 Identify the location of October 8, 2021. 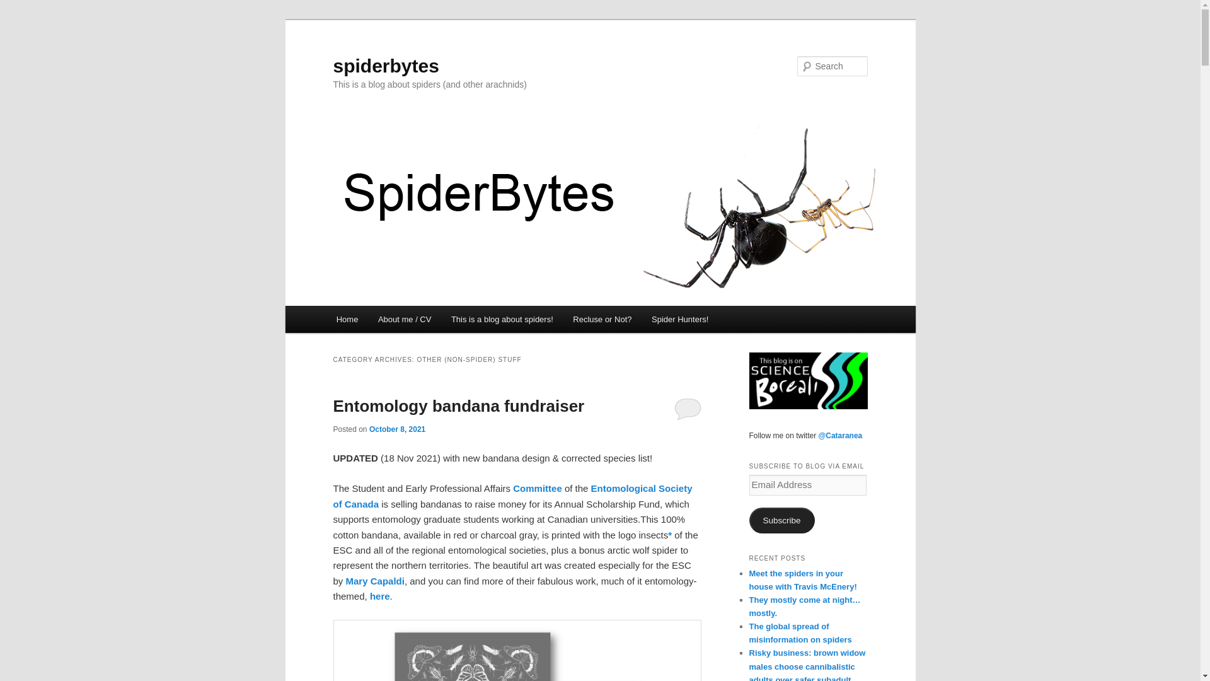
(397, 429).